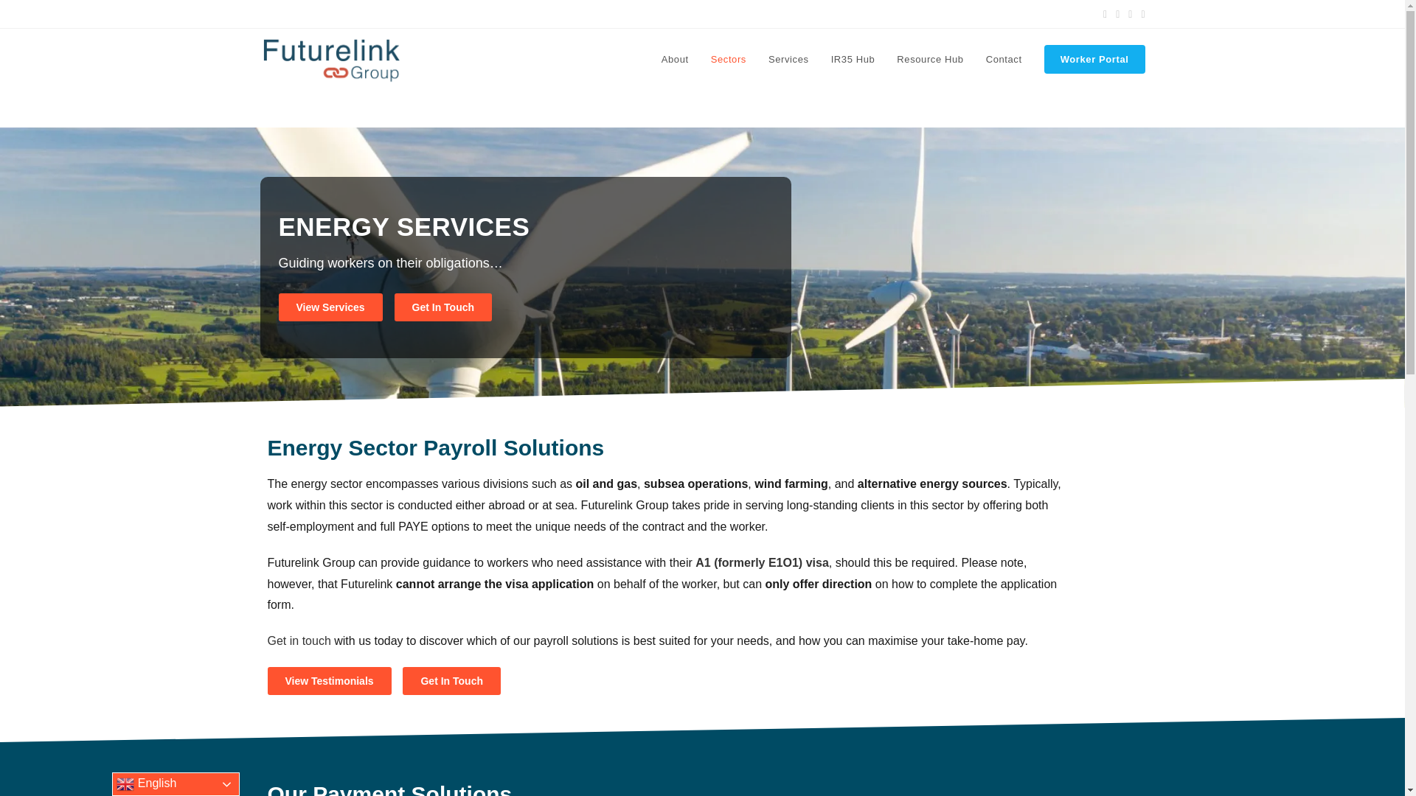  Describe the element at coordinates (929, 59) in the screenshot. I see `Resource Hub` at that location.